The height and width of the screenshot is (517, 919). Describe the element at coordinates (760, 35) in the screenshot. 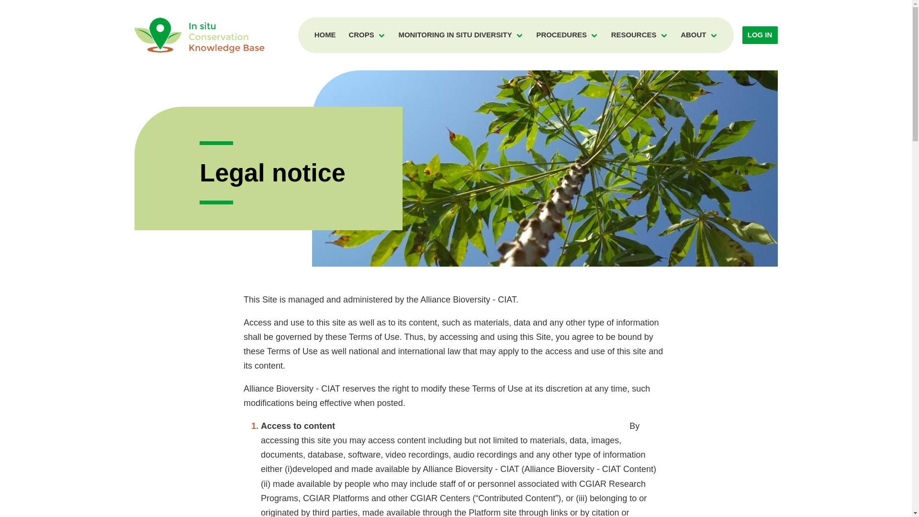

I see `LOG IN` at that location.